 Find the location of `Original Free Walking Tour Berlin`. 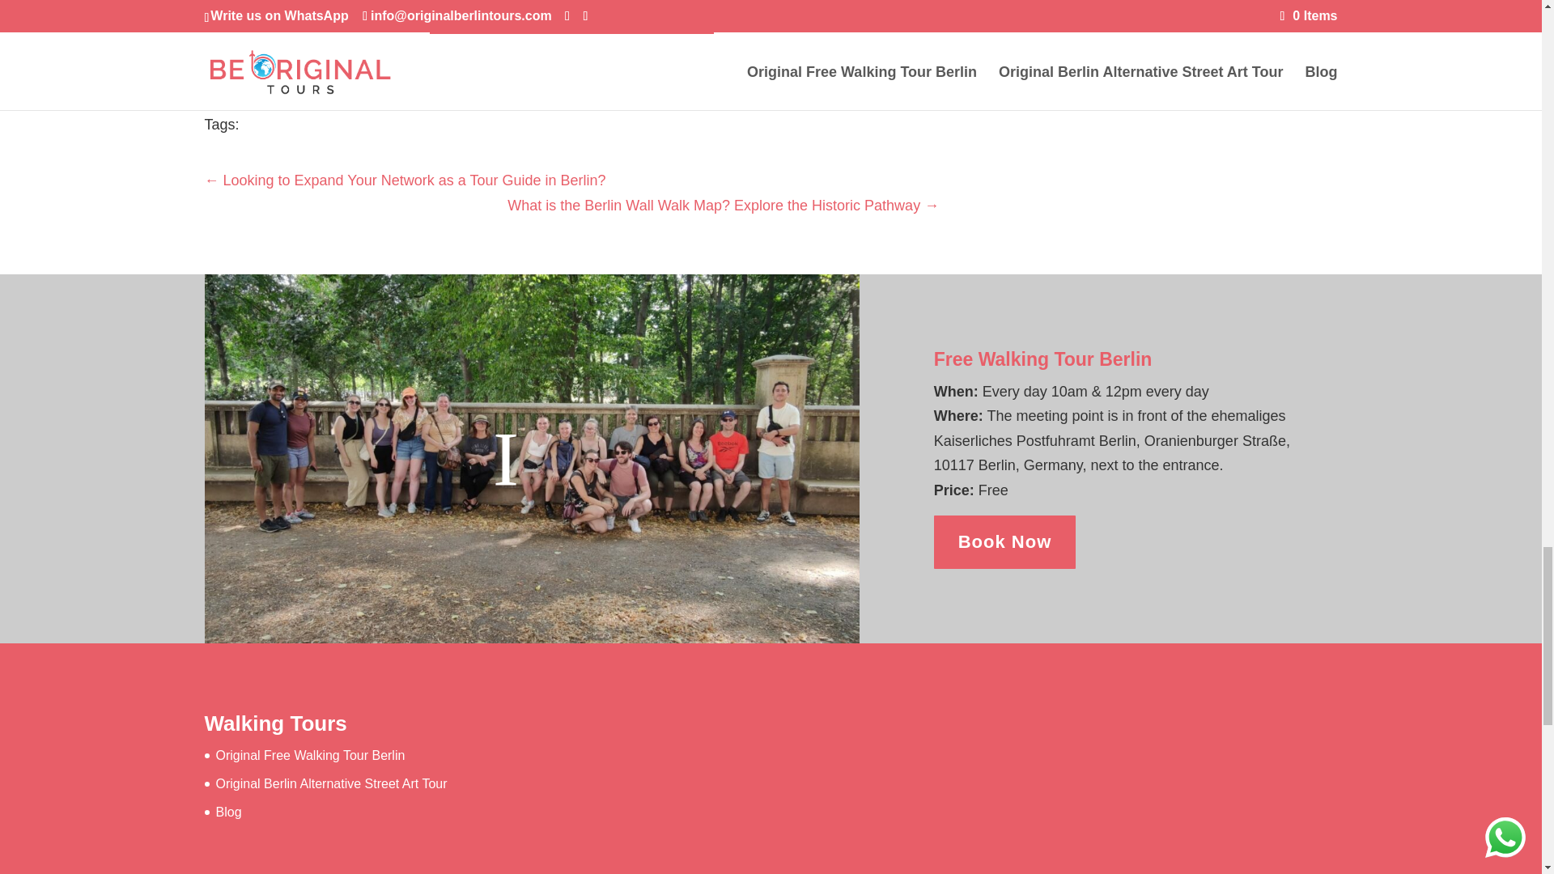

Original Free Walking Tour Berlin is located at coordinates (309, 754).